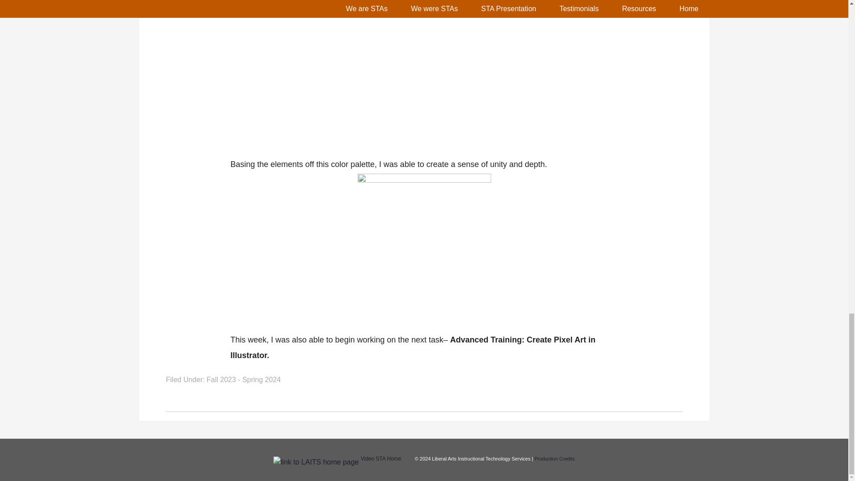 This screenshot has height=481, width=855. What do you see at coordinates (243, 379) in the screenshot?
I see `Fall 2023 - Spring 2024` at bounding box center [243, 379].